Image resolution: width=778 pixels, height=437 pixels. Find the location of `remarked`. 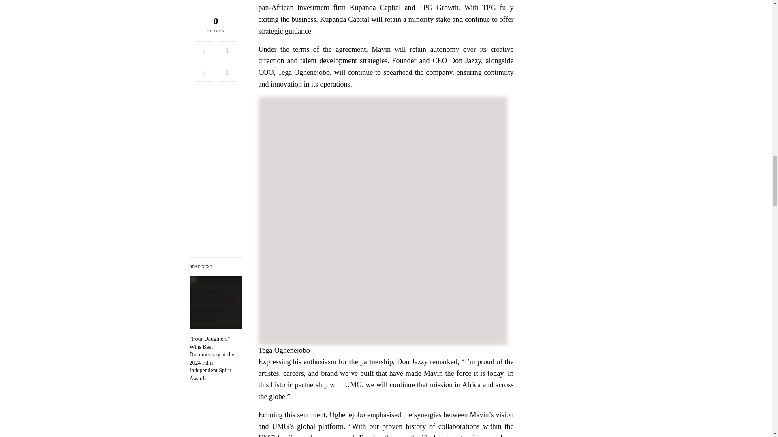

remarked is located at coordinates (443, 362).